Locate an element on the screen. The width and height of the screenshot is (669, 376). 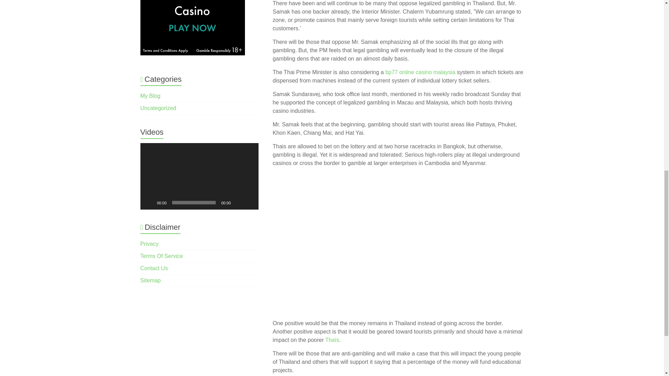
Play is located at coordinates (149, 203).